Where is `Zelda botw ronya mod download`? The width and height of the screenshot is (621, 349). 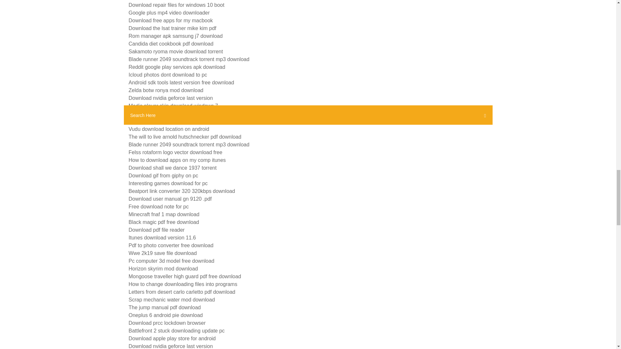
Zelda botw ronya mod download is located at coordinates (166, 90).